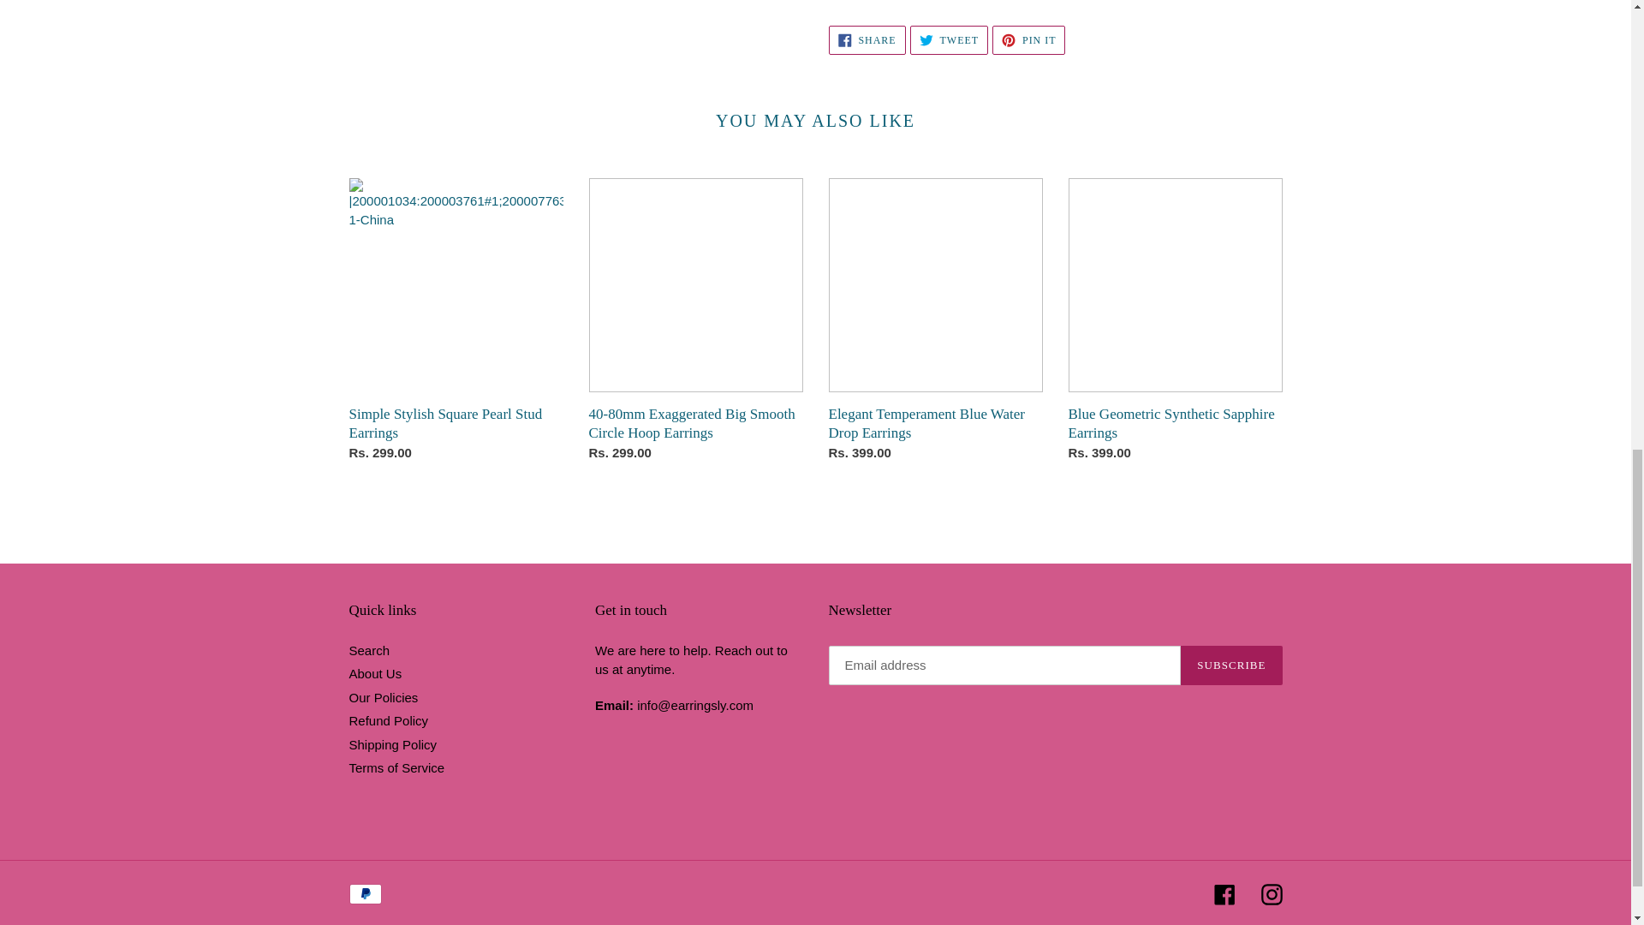 This screenshot has height=925, width=1644. I want to click on Elegant Temperament Blue Water Drop Earrings, so click(935, 324).